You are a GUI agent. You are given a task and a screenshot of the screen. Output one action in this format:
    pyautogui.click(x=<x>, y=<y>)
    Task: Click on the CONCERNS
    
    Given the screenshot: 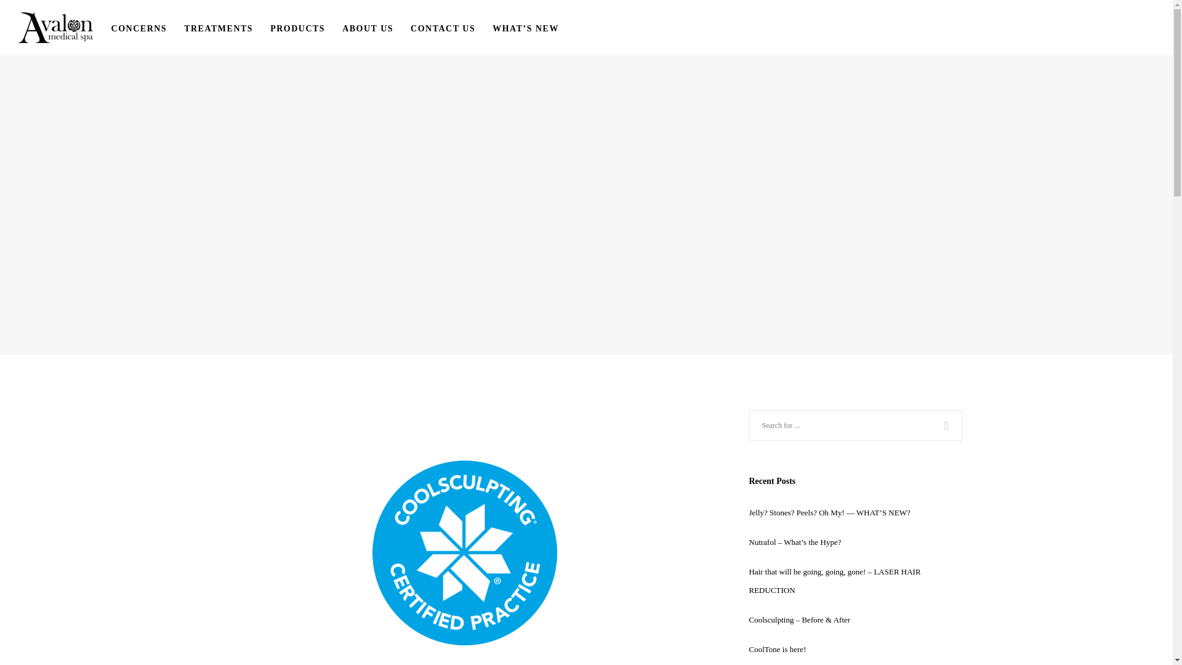 What is the action you would take?
    pyautogui.click(x=148, y=27)
    